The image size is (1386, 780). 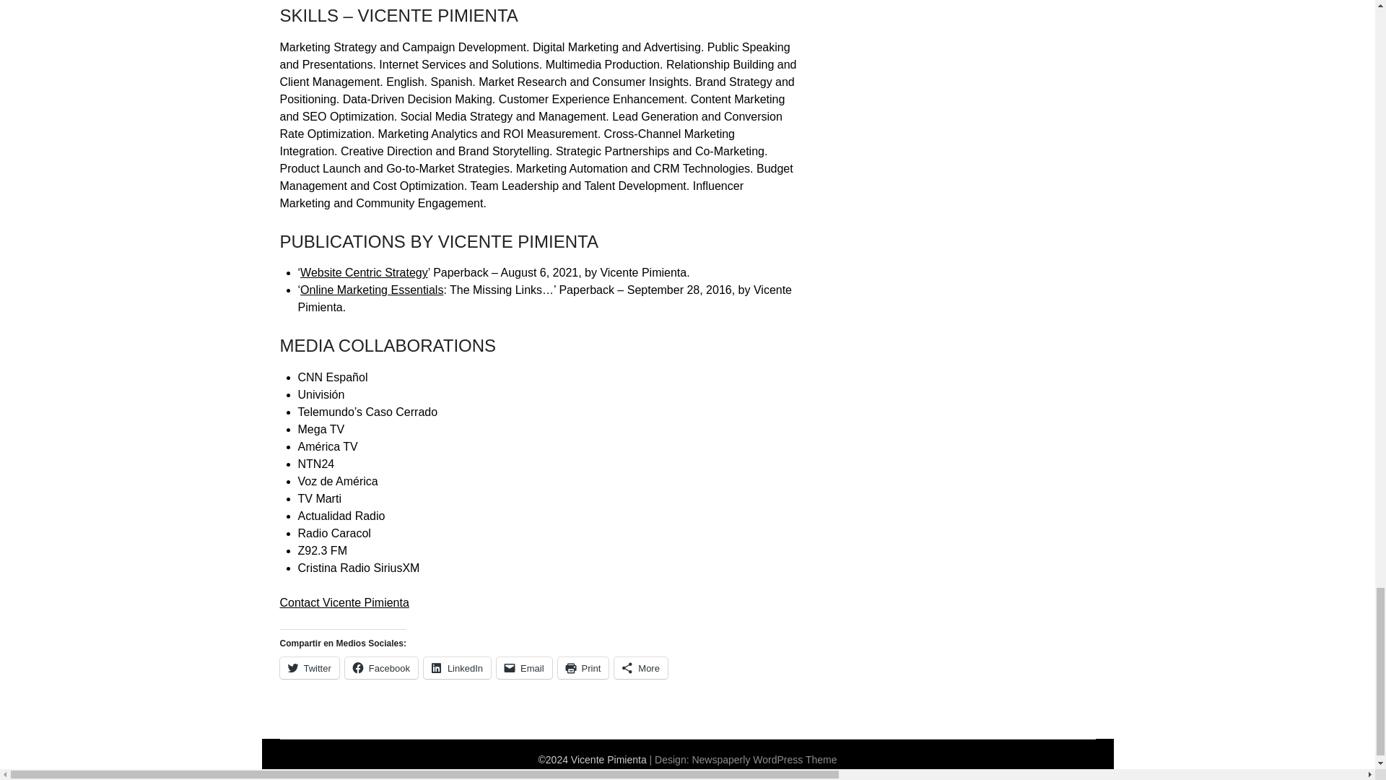 I want to click on Twitter, so click(x=309, y=667).